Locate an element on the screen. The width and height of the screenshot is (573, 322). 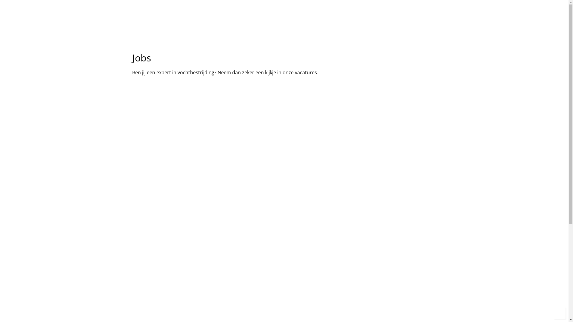
Lees hier onze Privacy & Cookies regels is located at coordinates (377, 150).